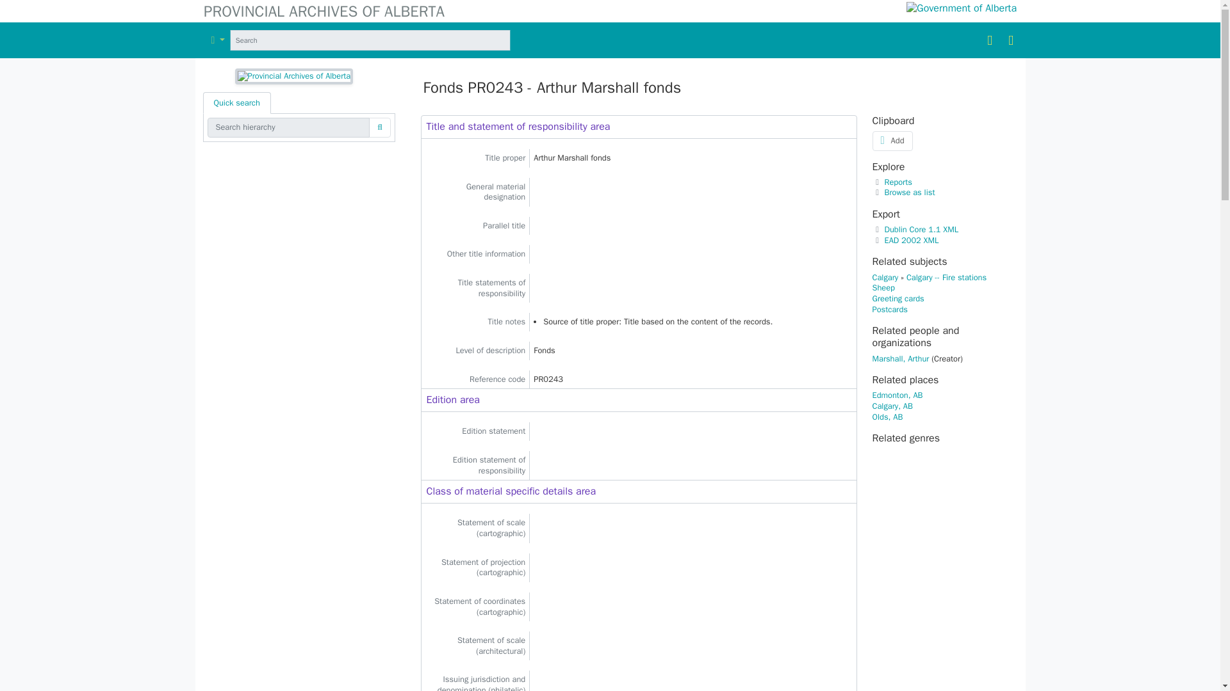  What do you see at coordinates (218, 40) in the screenshot?
I see `Search options` at bounding box center [218, 40].